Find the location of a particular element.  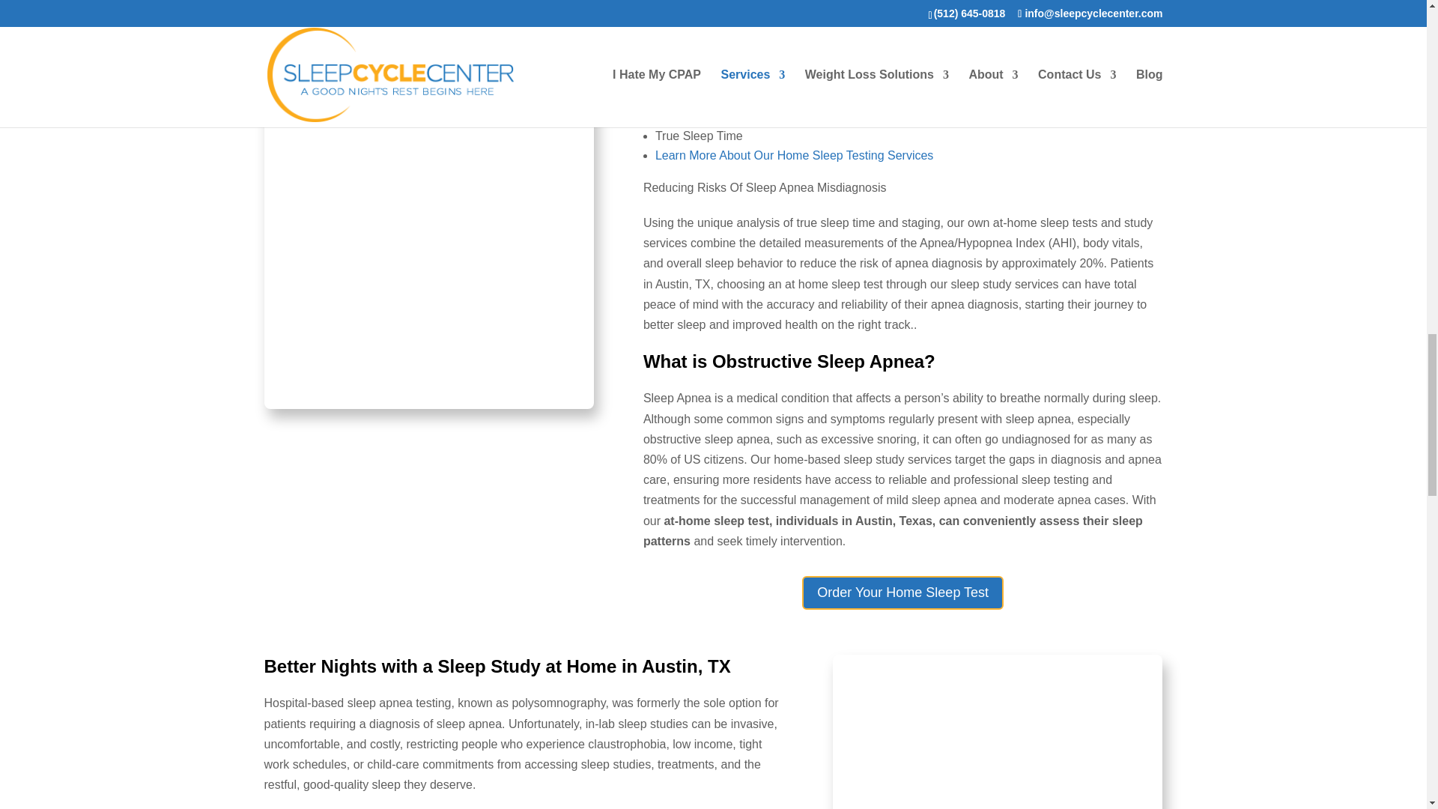

srvc-img is located at coordinates (428, 404).